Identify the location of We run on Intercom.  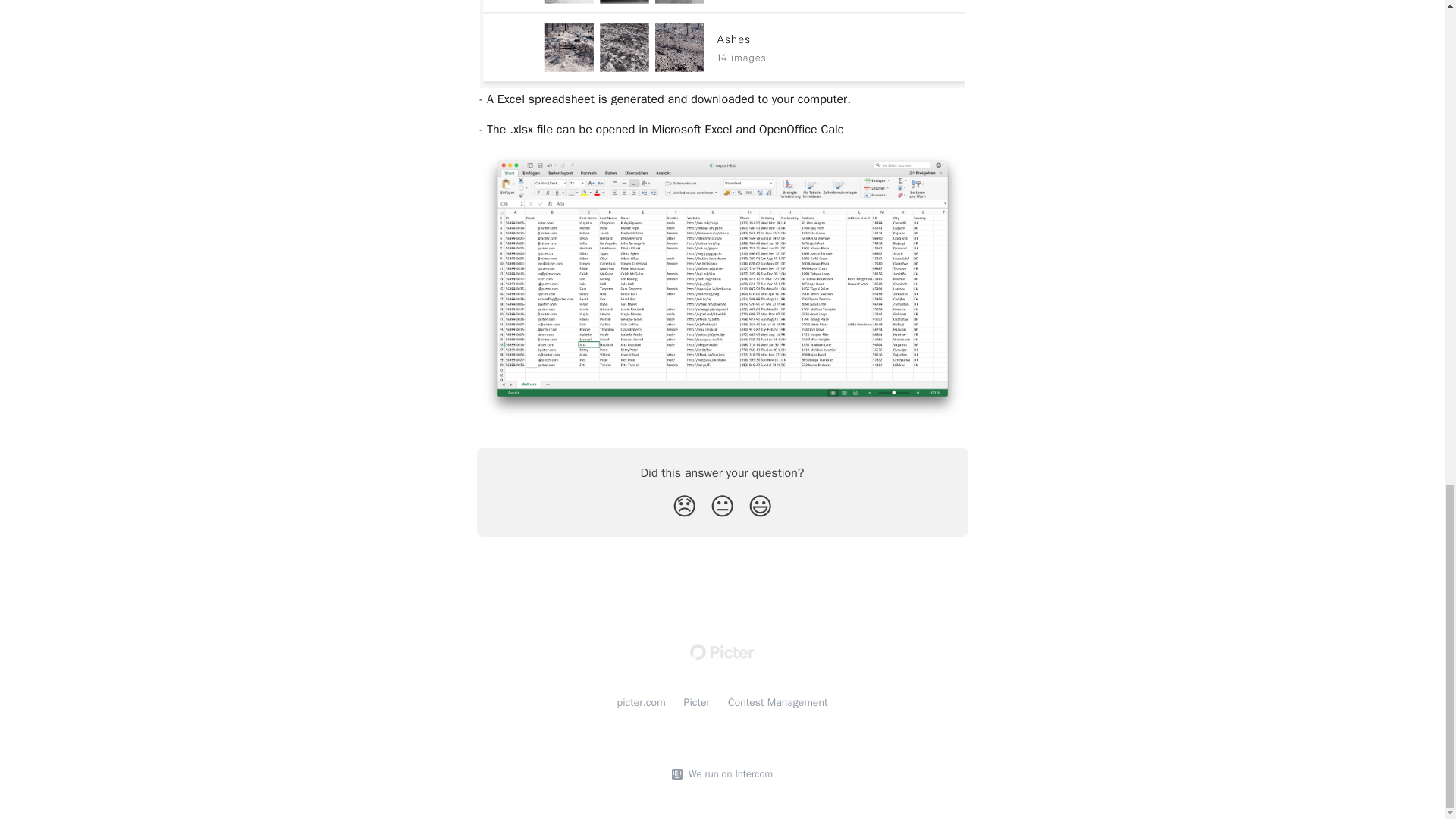
(728, 774).